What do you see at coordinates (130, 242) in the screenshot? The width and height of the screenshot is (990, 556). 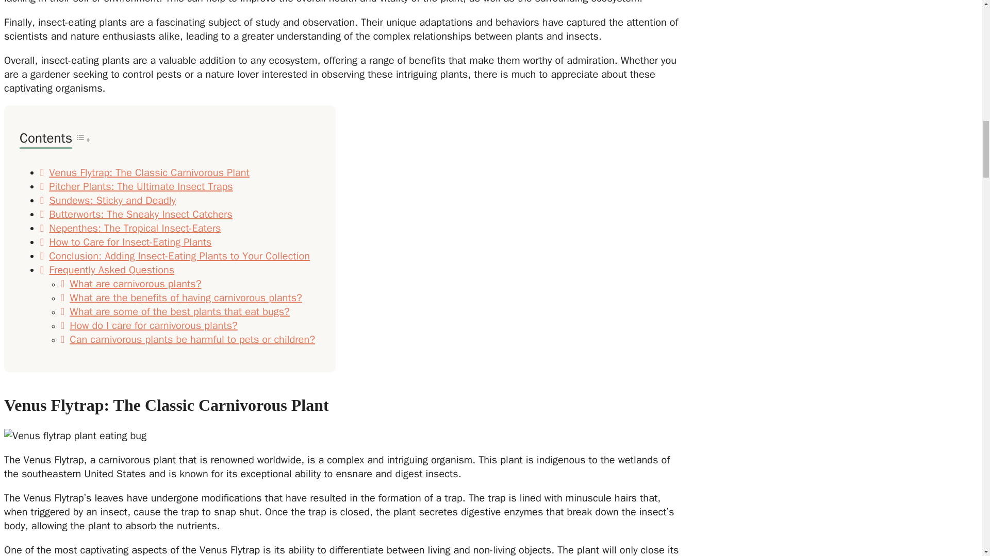 I see `How to Care for Insect-Eating Plants` at bounding box center [130, 242].